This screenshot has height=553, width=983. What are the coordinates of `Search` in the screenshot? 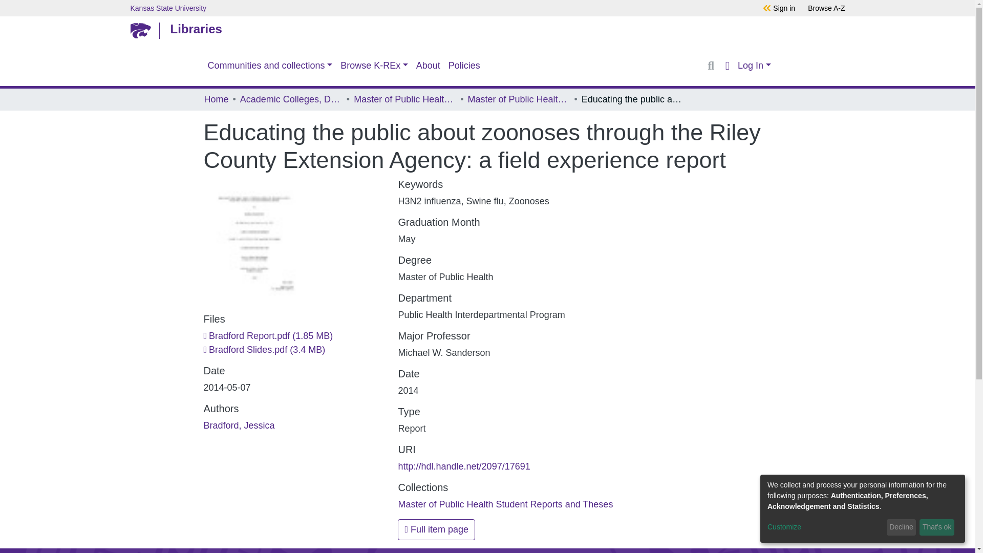 It's located at (711, 66).